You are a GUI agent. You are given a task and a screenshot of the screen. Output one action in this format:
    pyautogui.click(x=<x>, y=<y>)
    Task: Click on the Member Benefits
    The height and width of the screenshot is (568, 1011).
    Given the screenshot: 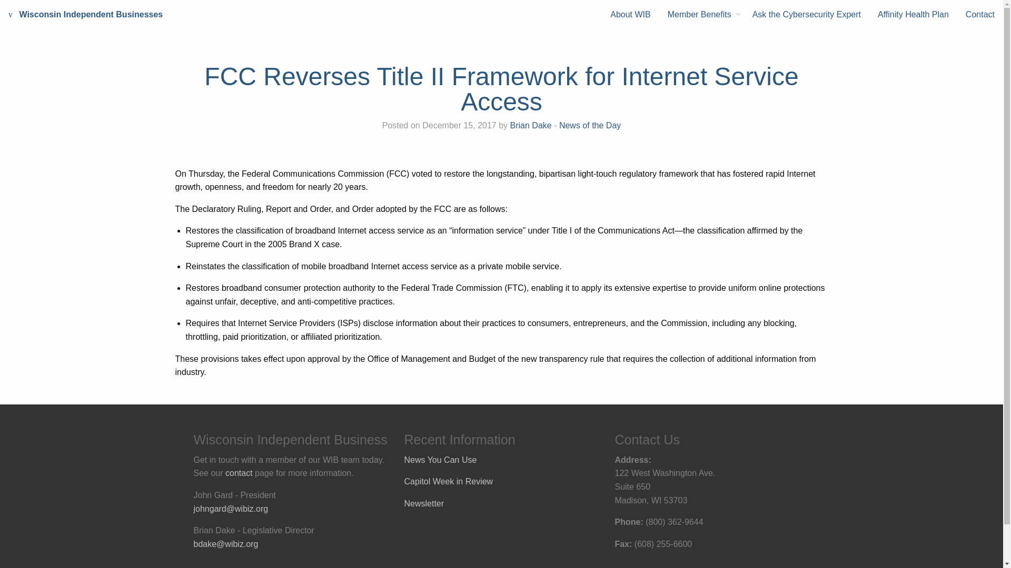 What is the action you would take?
    pyautogui.click(x=701, y=15)
    